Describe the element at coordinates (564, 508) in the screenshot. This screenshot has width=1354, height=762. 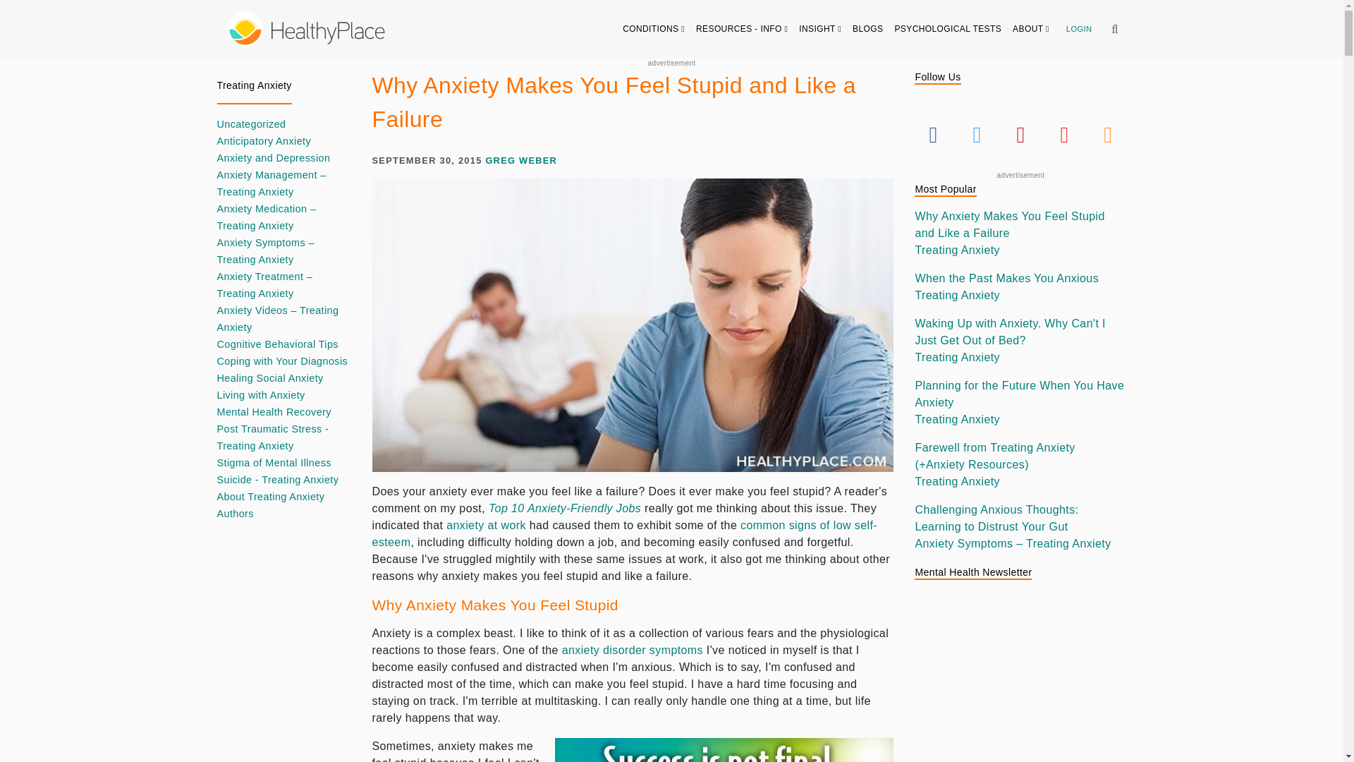
I see `Top 10 Anxiety-Friendly Jobs` at that location.